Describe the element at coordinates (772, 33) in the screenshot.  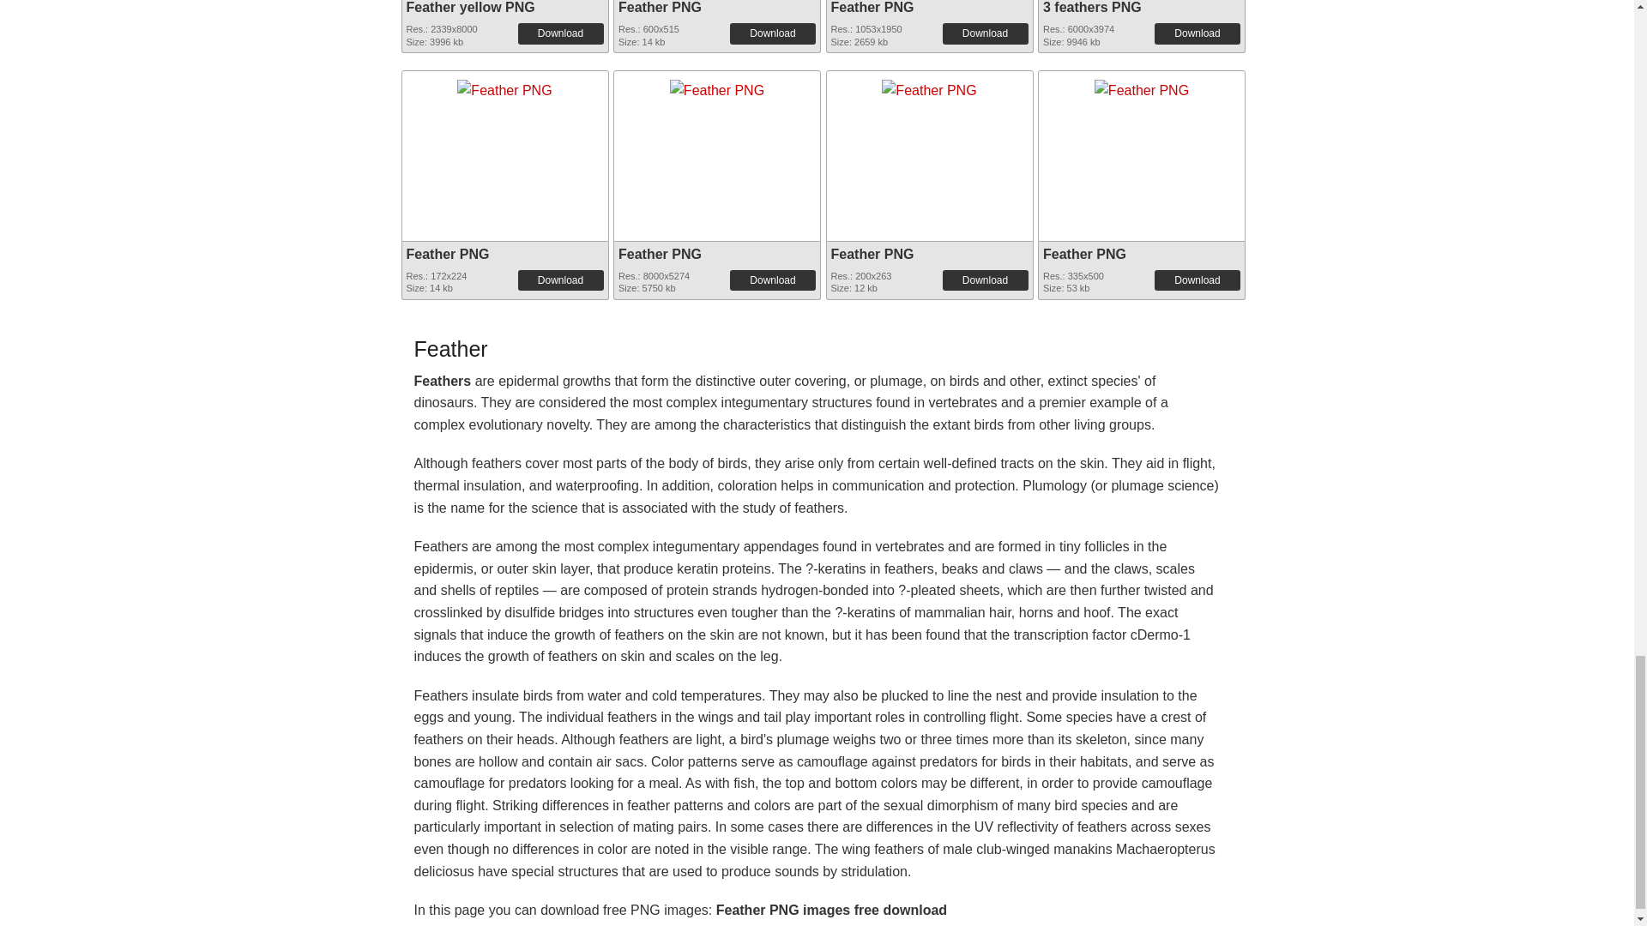
I see `Download` at that location.